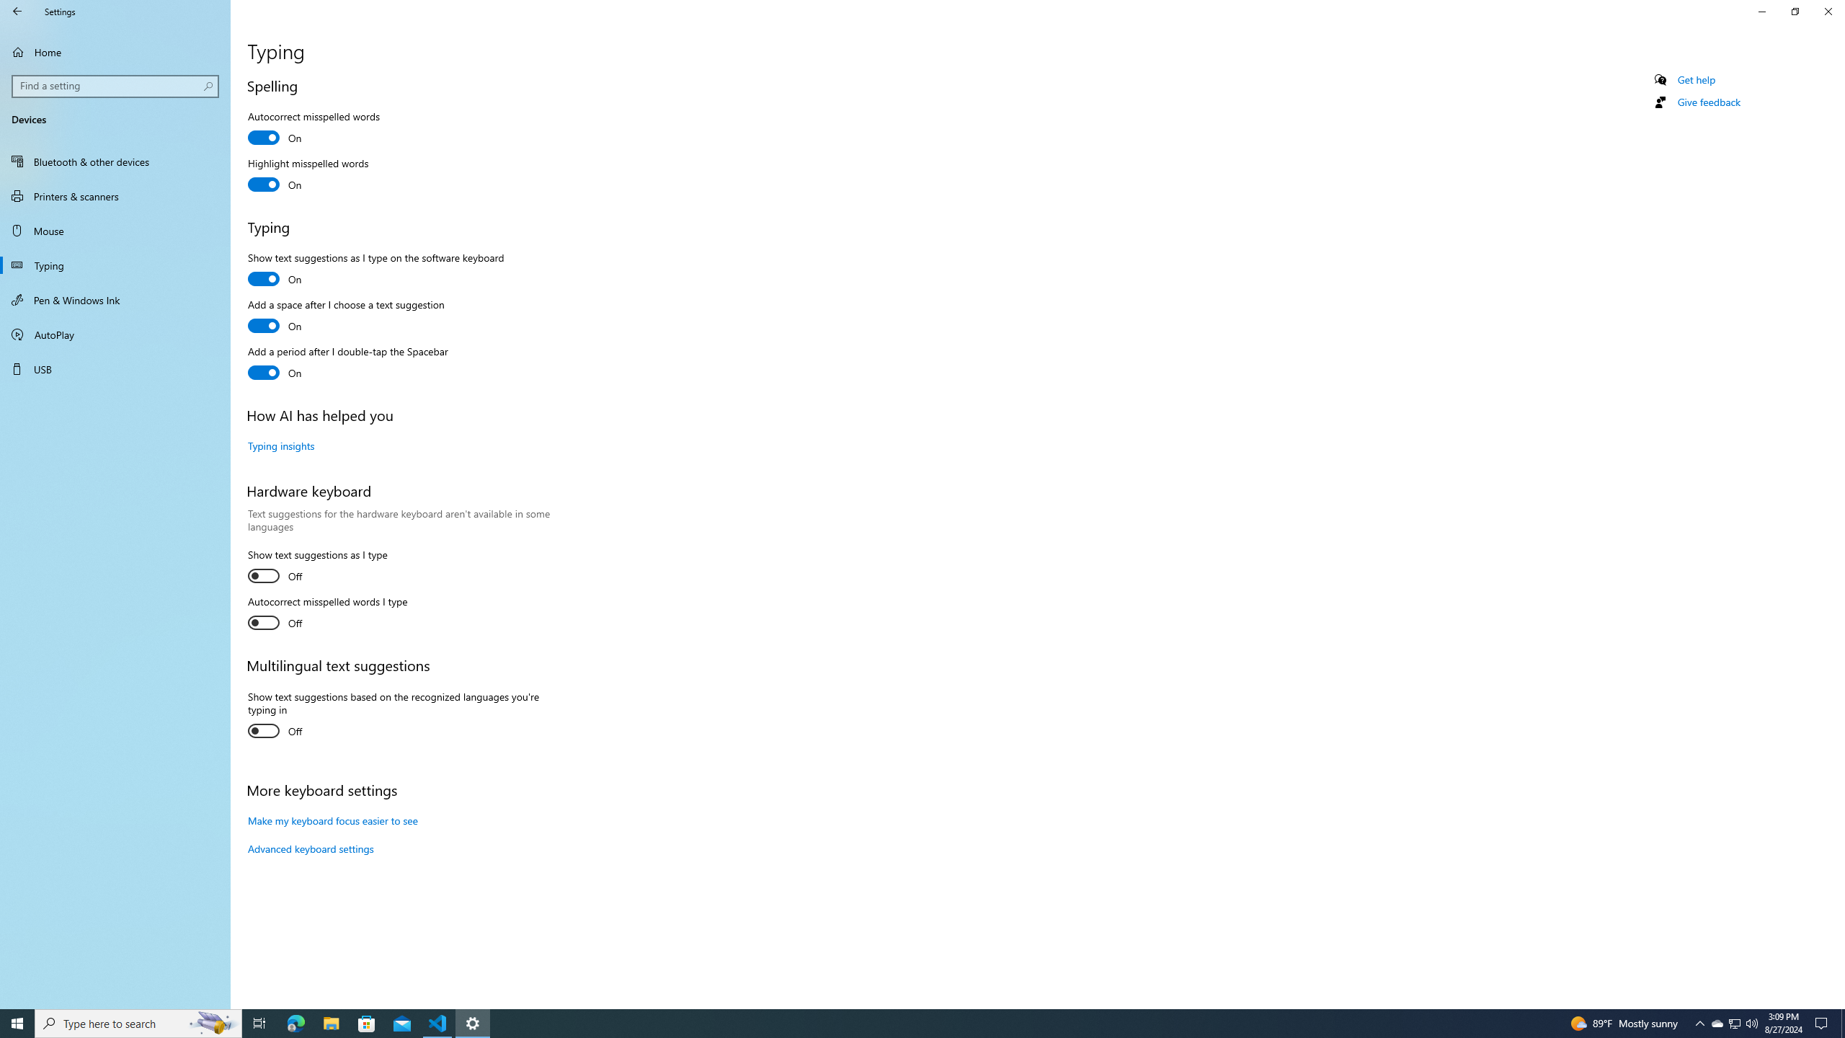  What do you see at coordinates (115, 334) in the screenshot?
I see `AutoPlay` at bounding box center [115, 334].